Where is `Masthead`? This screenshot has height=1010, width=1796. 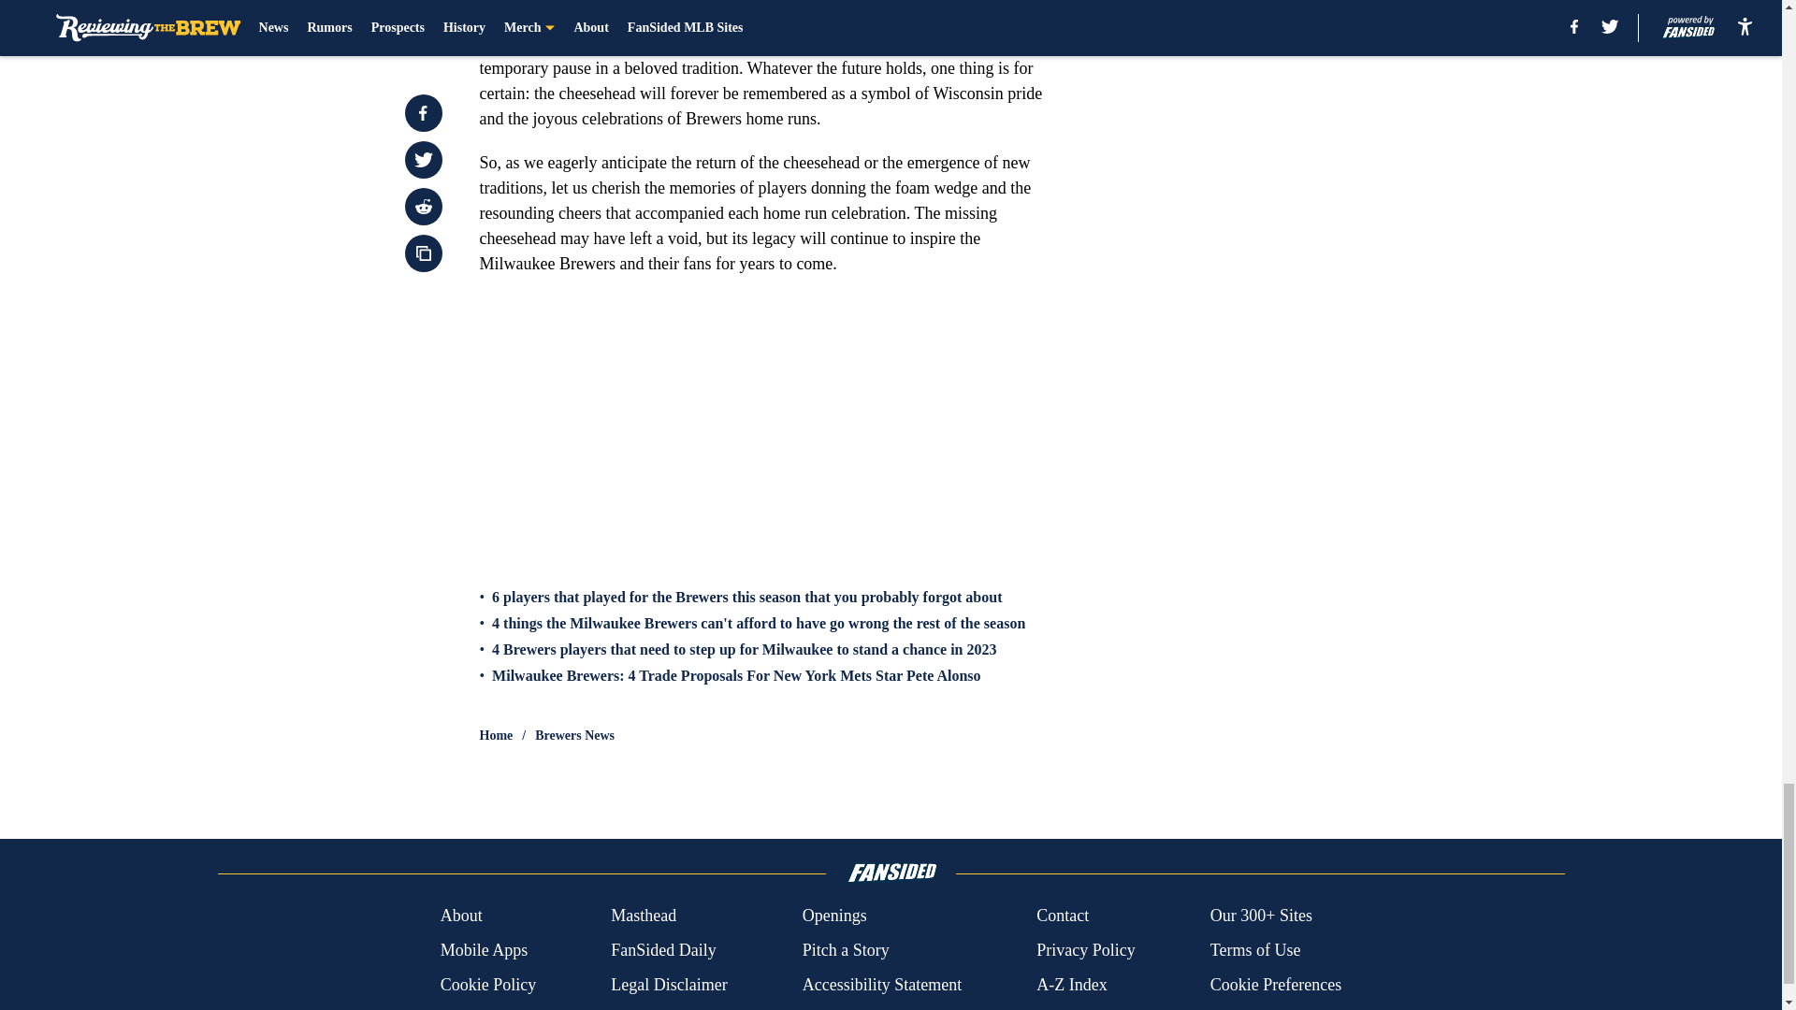
Masthead is located at coordinates (644, 915).